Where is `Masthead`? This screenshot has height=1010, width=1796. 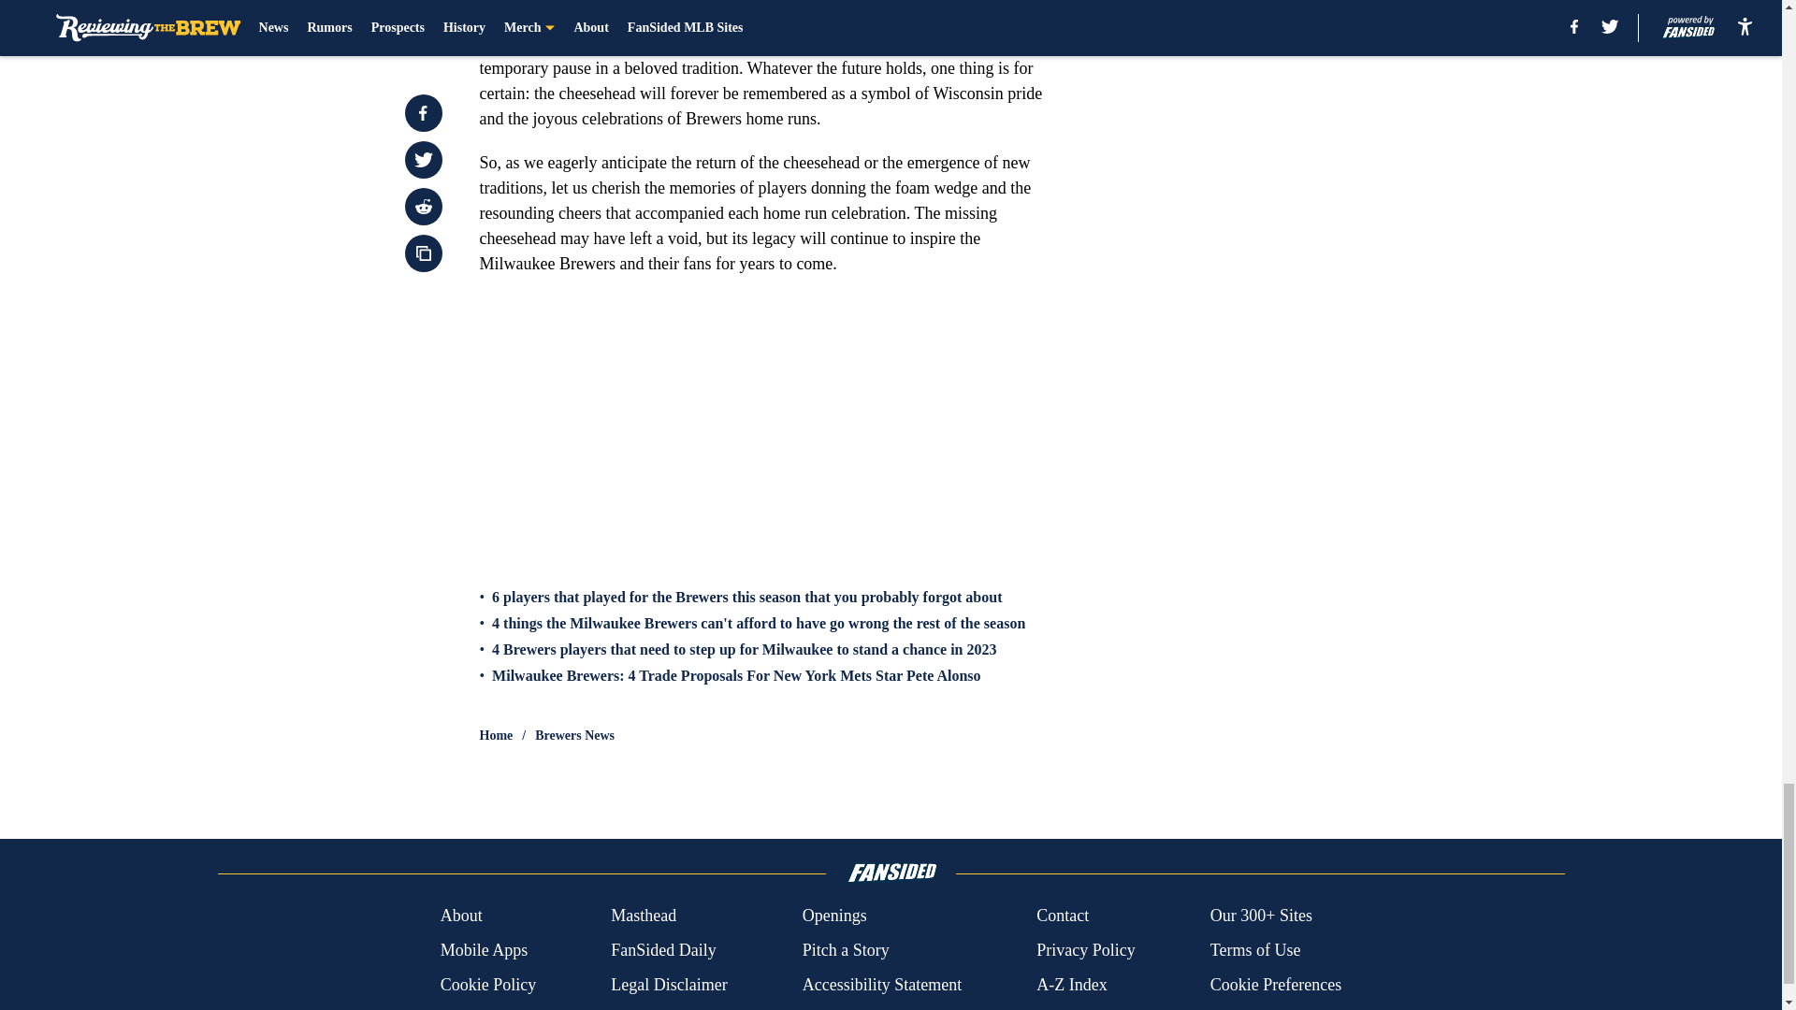
Masthead is located at coordinates (644, 915).